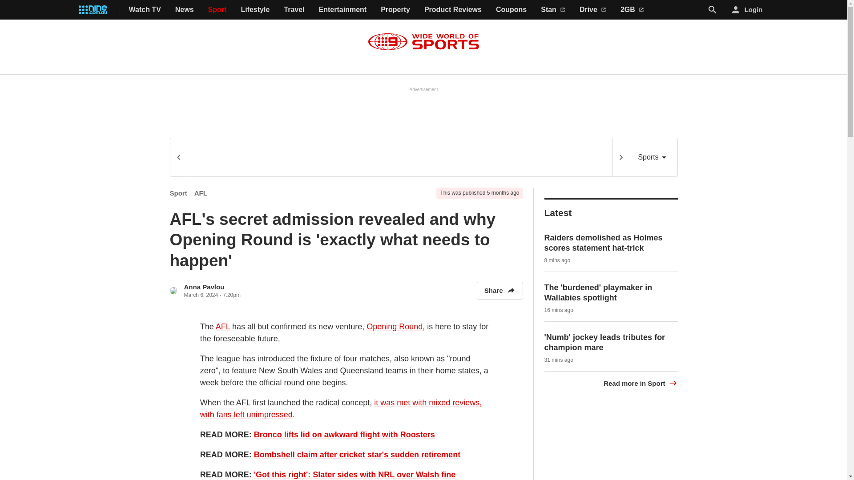  What do you see at coordinates (342, 10) in the screenshot?
I see `Entertainment` at bounding box center [342, 10].